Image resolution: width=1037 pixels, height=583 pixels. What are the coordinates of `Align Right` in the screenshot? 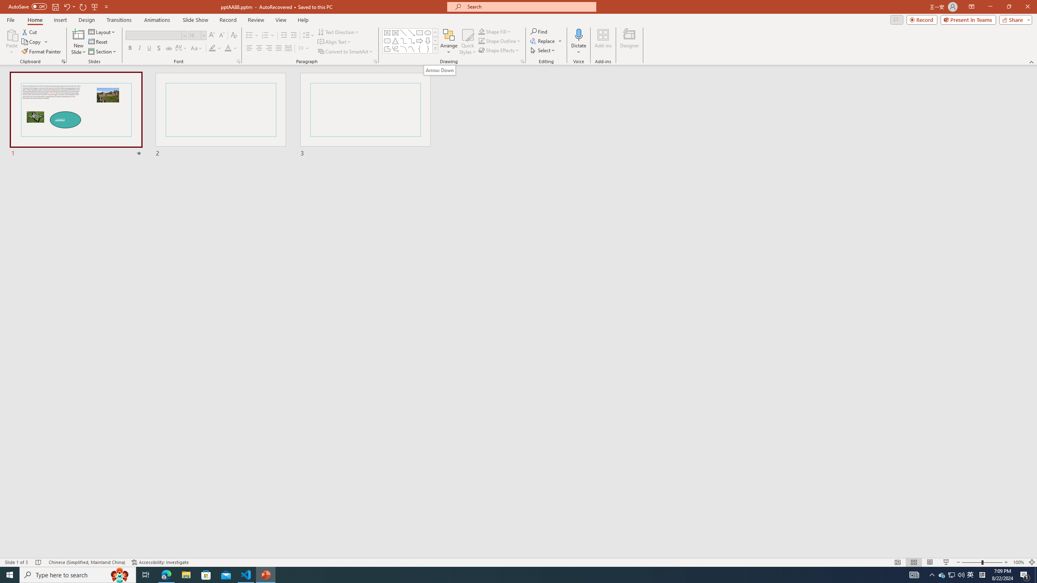 It's located at (269, 49).